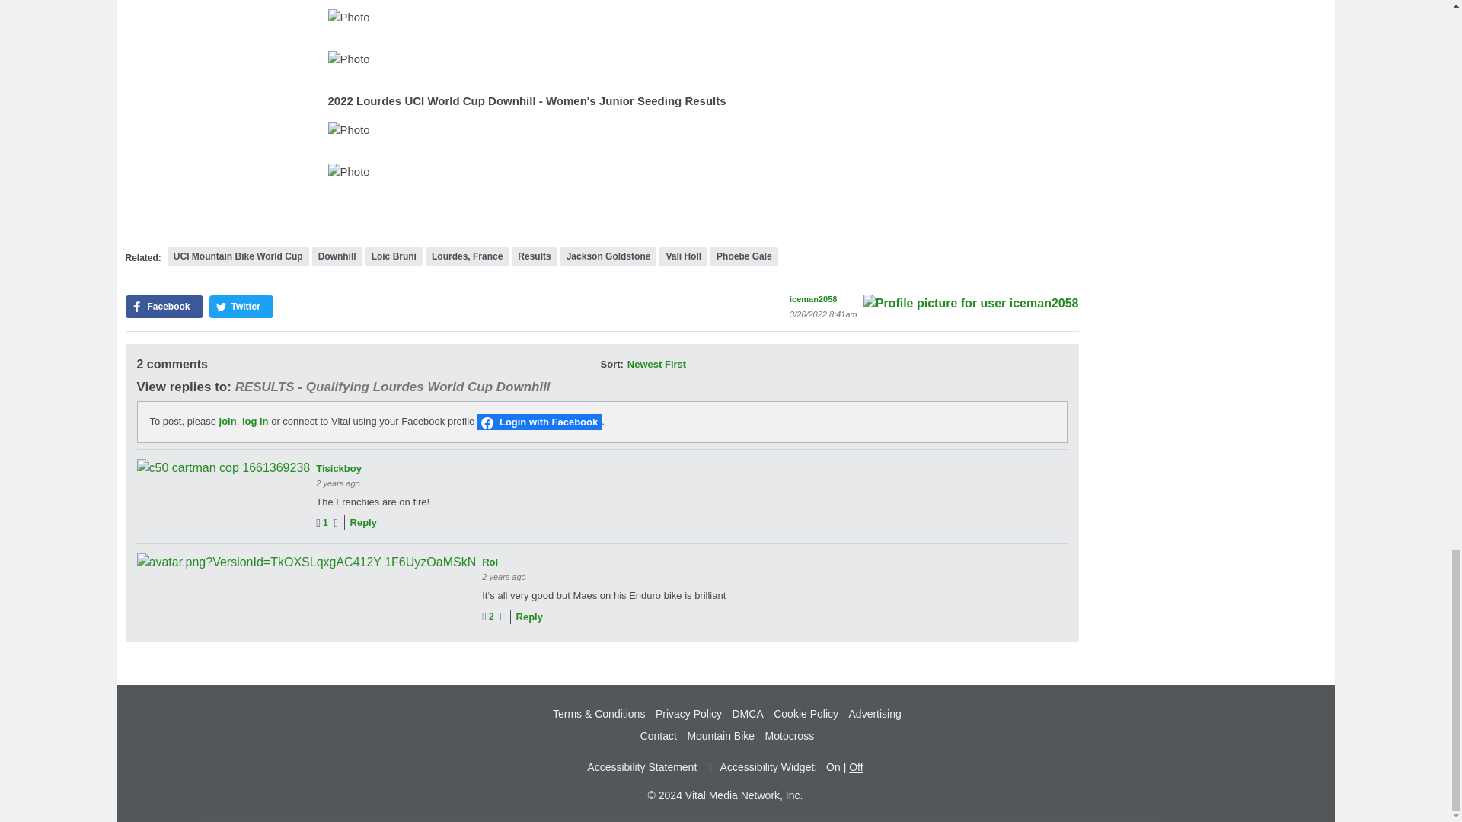  What do you see at coordinates (490, 562) in the screenshot?
I see `View user profile.` at bounding box center [490, 562].